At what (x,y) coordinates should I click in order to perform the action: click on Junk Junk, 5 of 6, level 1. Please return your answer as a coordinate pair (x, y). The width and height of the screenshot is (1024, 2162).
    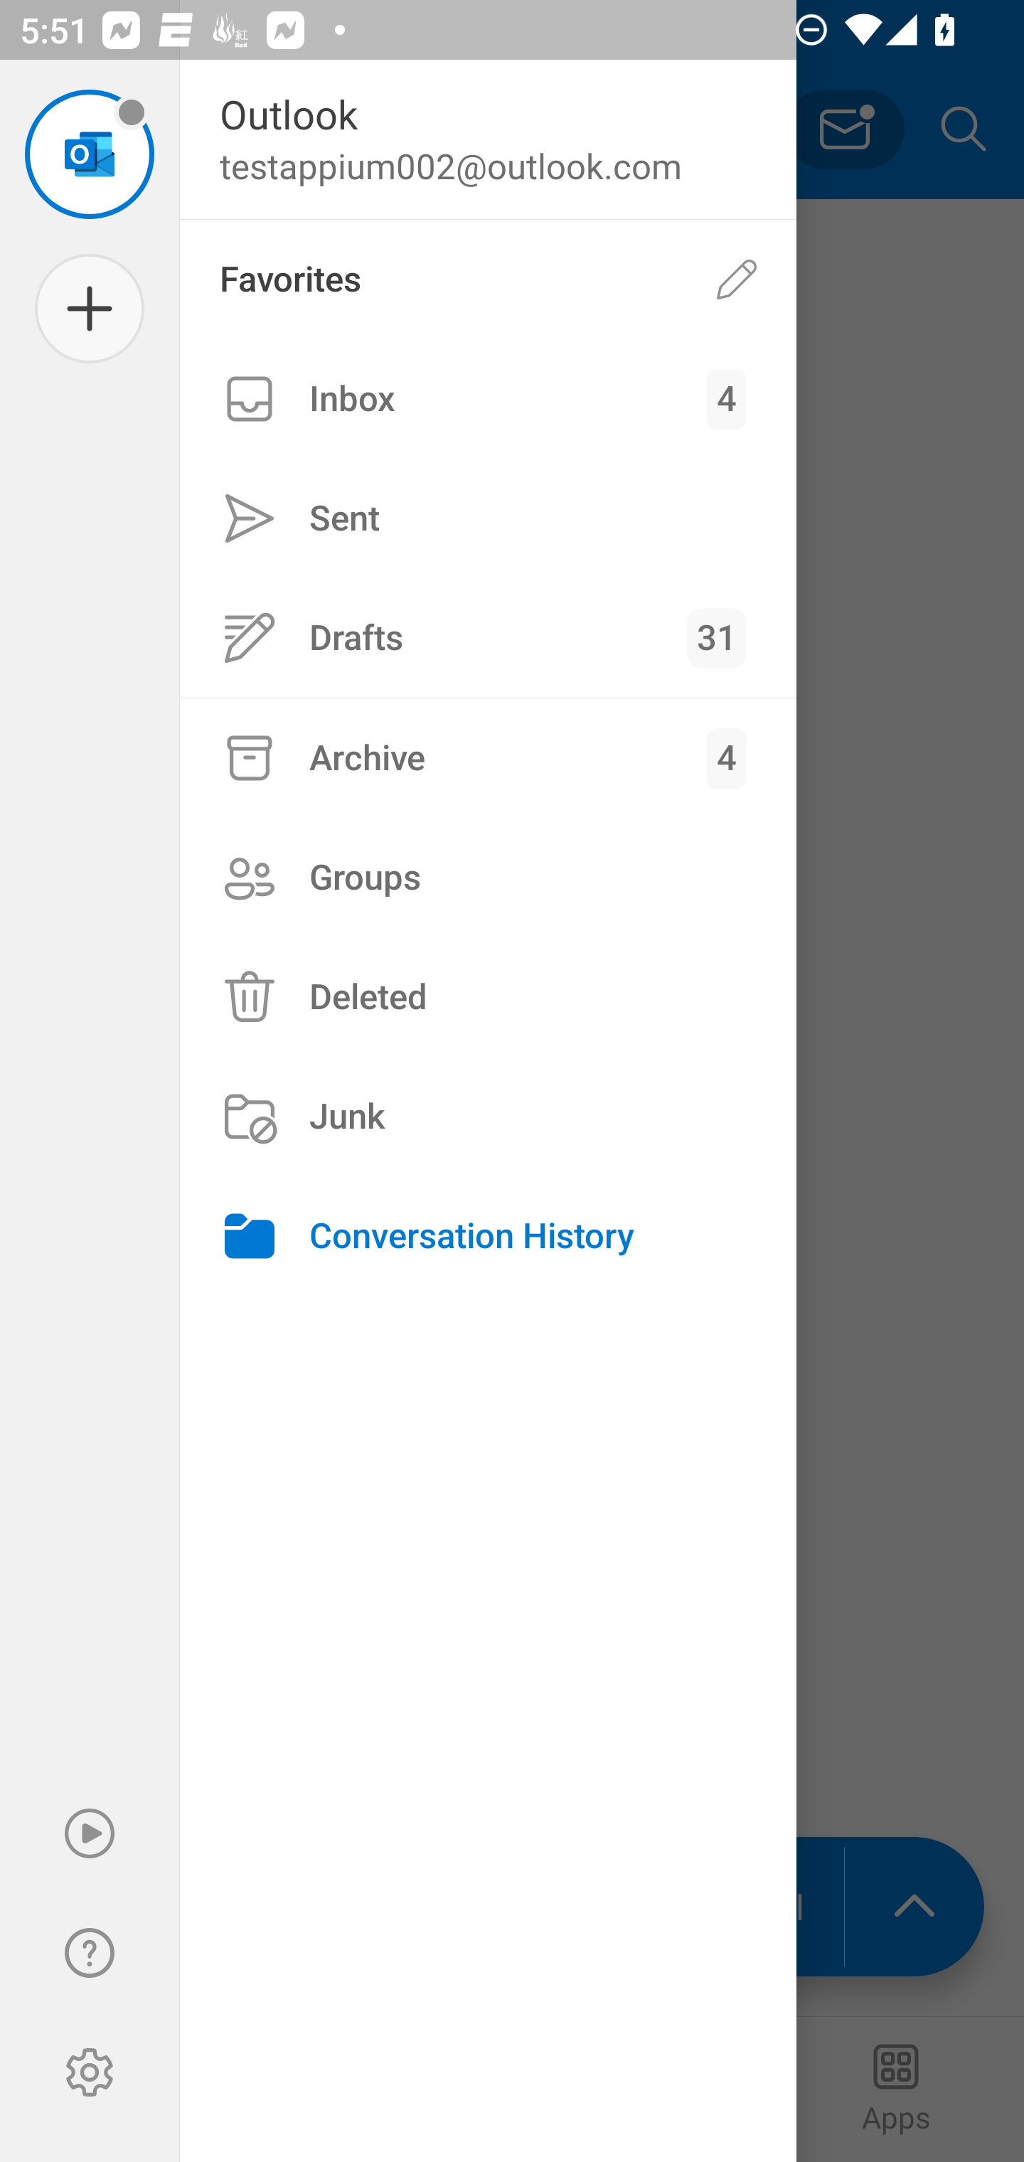
    Looking at the image, I should click on (488, 1117).